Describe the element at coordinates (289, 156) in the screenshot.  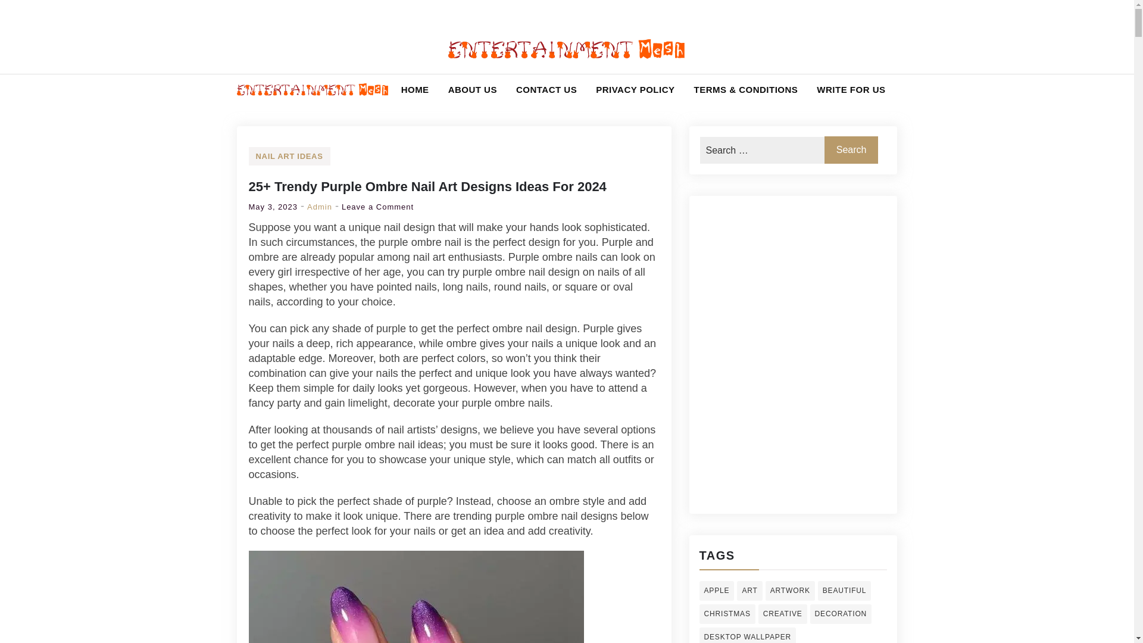
I see `NAIL ART IDEAS` at that location.